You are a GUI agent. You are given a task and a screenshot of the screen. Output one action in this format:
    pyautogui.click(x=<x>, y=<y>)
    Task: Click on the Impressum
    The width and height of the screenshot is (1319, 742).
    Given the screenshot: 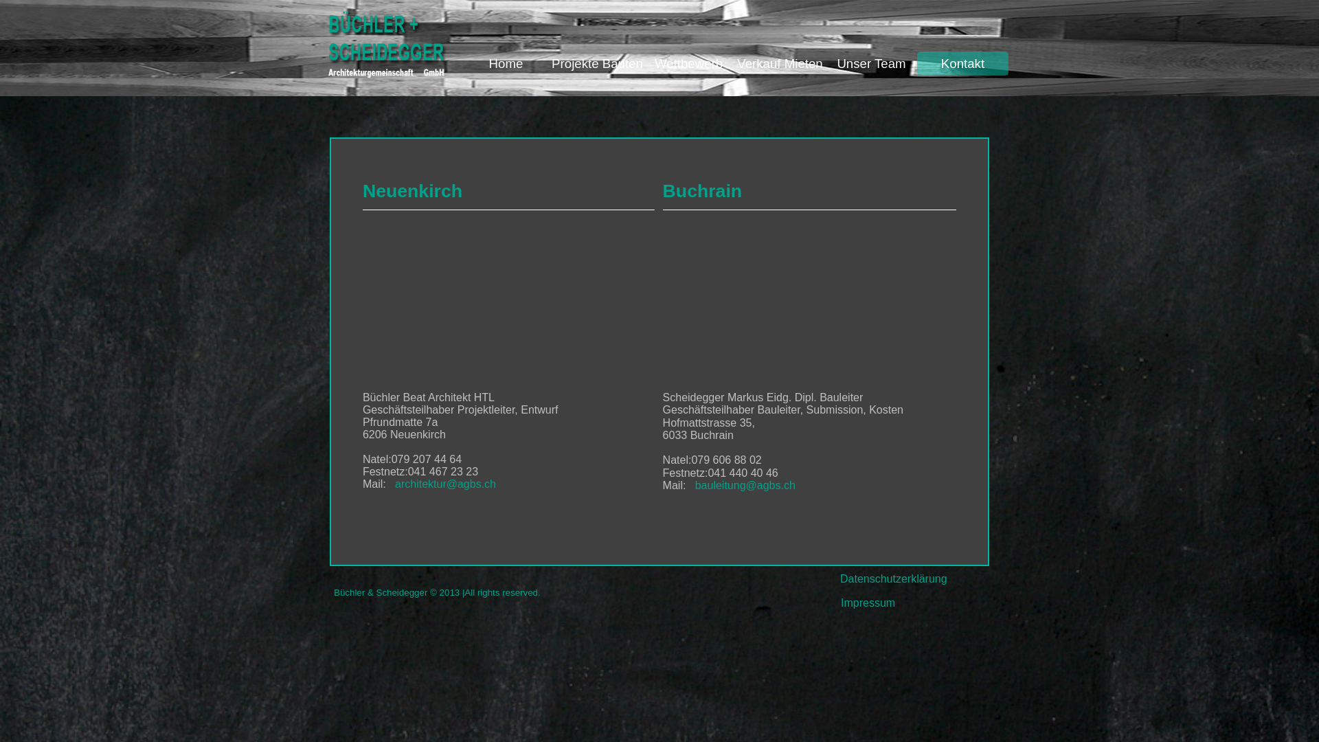 What is the action you would take?
    pyautogui.click(x=868, y=603)
    